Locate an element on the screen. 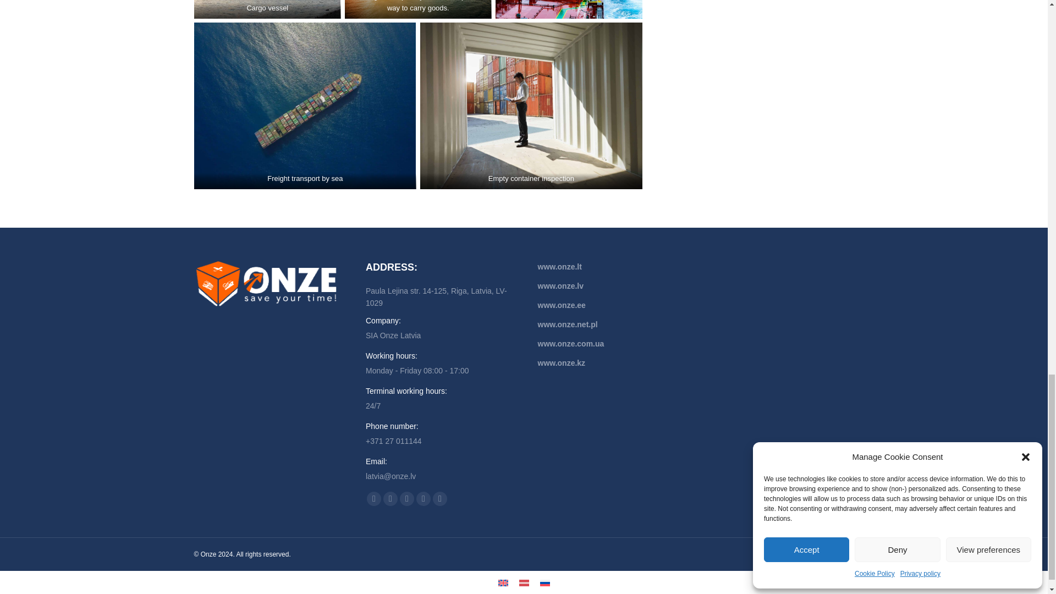 Image resolution: width=1056 pixels, height=594 pixels. Linkedin page opens in new window is located at coordinates (391, 499).